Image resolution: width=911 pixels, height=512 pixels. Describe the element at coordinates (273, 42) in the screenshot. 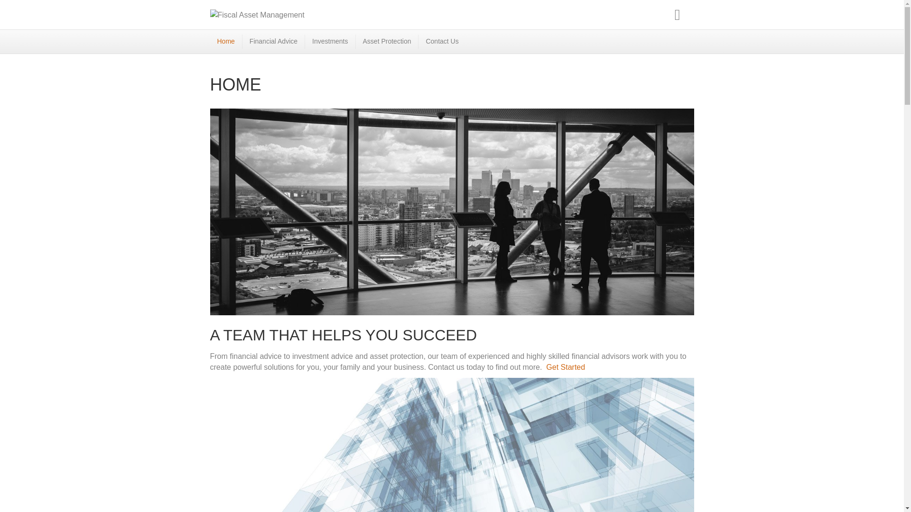

I see `Financial Advice` at that location.